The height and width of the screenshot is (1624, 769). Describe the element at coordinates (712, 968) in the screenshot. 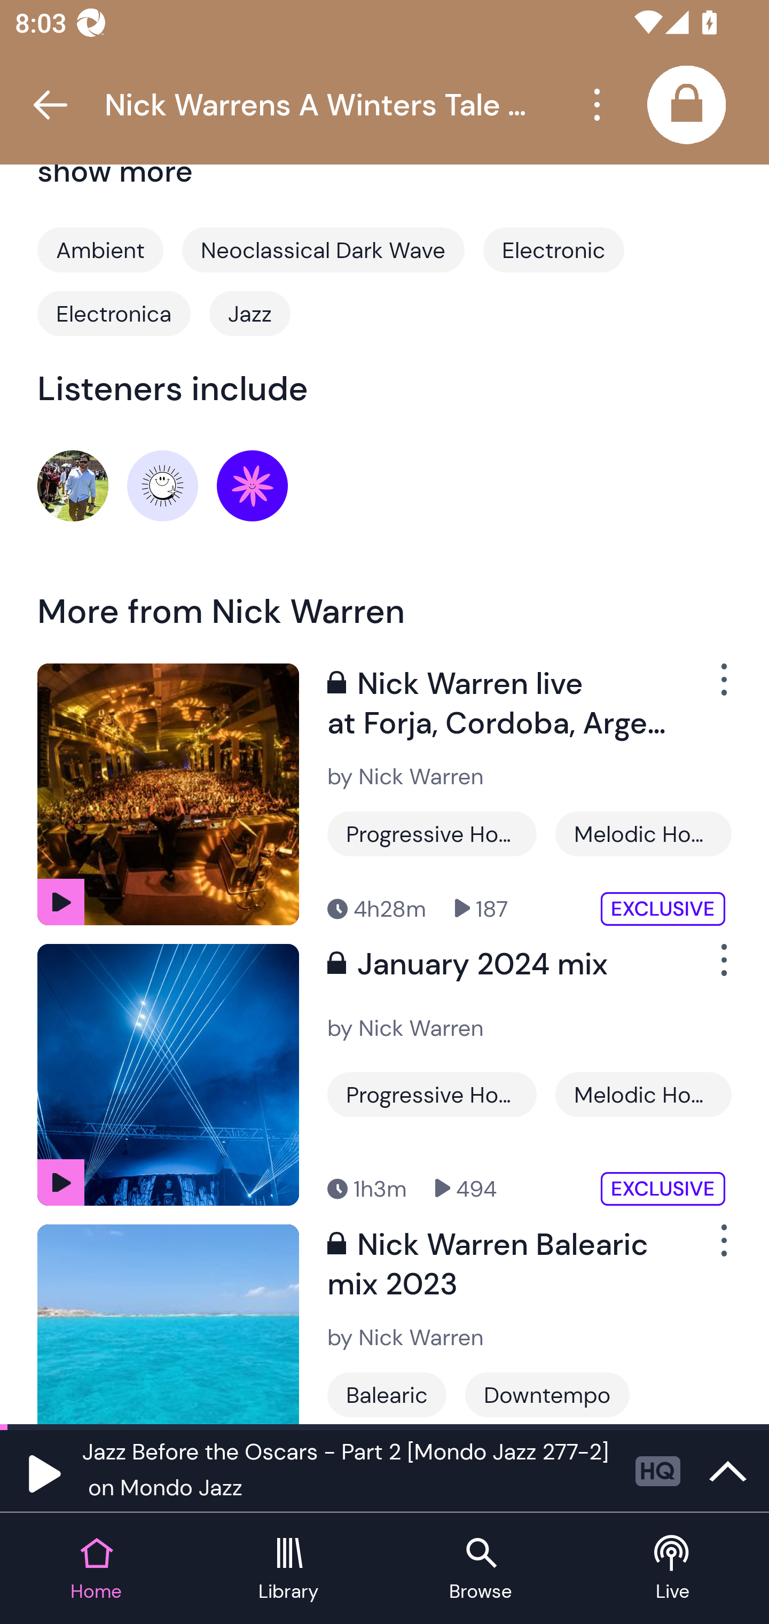

I see `Show Options Menu Button` at that location.